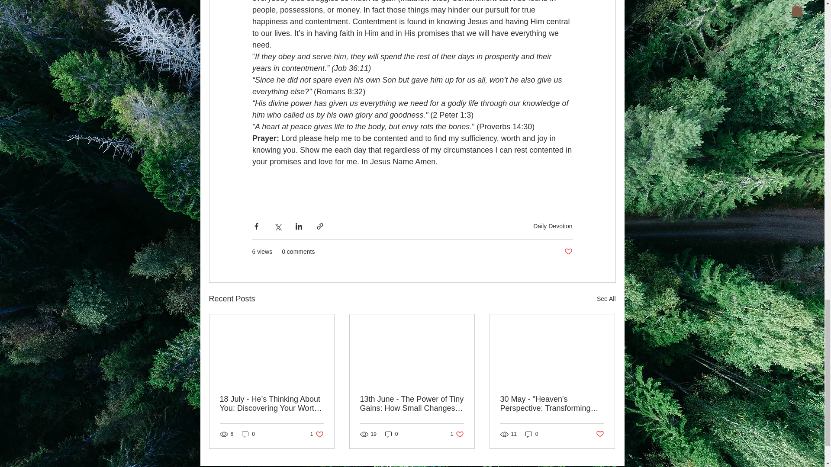 The image size is (831, 467). I want to click on 0, so click(568, 252).